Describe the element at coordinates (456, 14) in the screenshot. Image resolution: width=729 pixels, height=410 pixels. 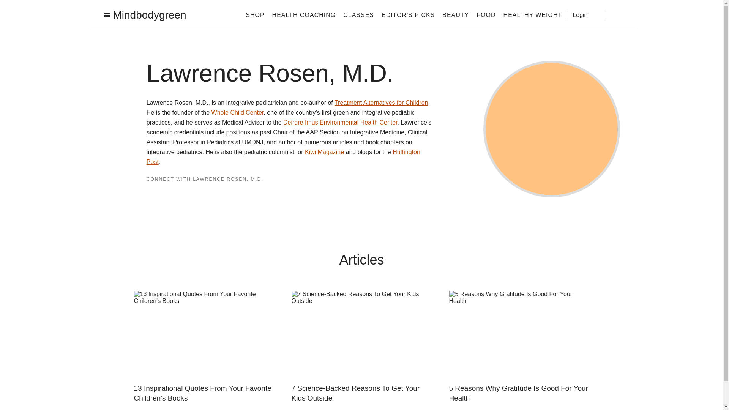
I see `BEAUTY` at that location.